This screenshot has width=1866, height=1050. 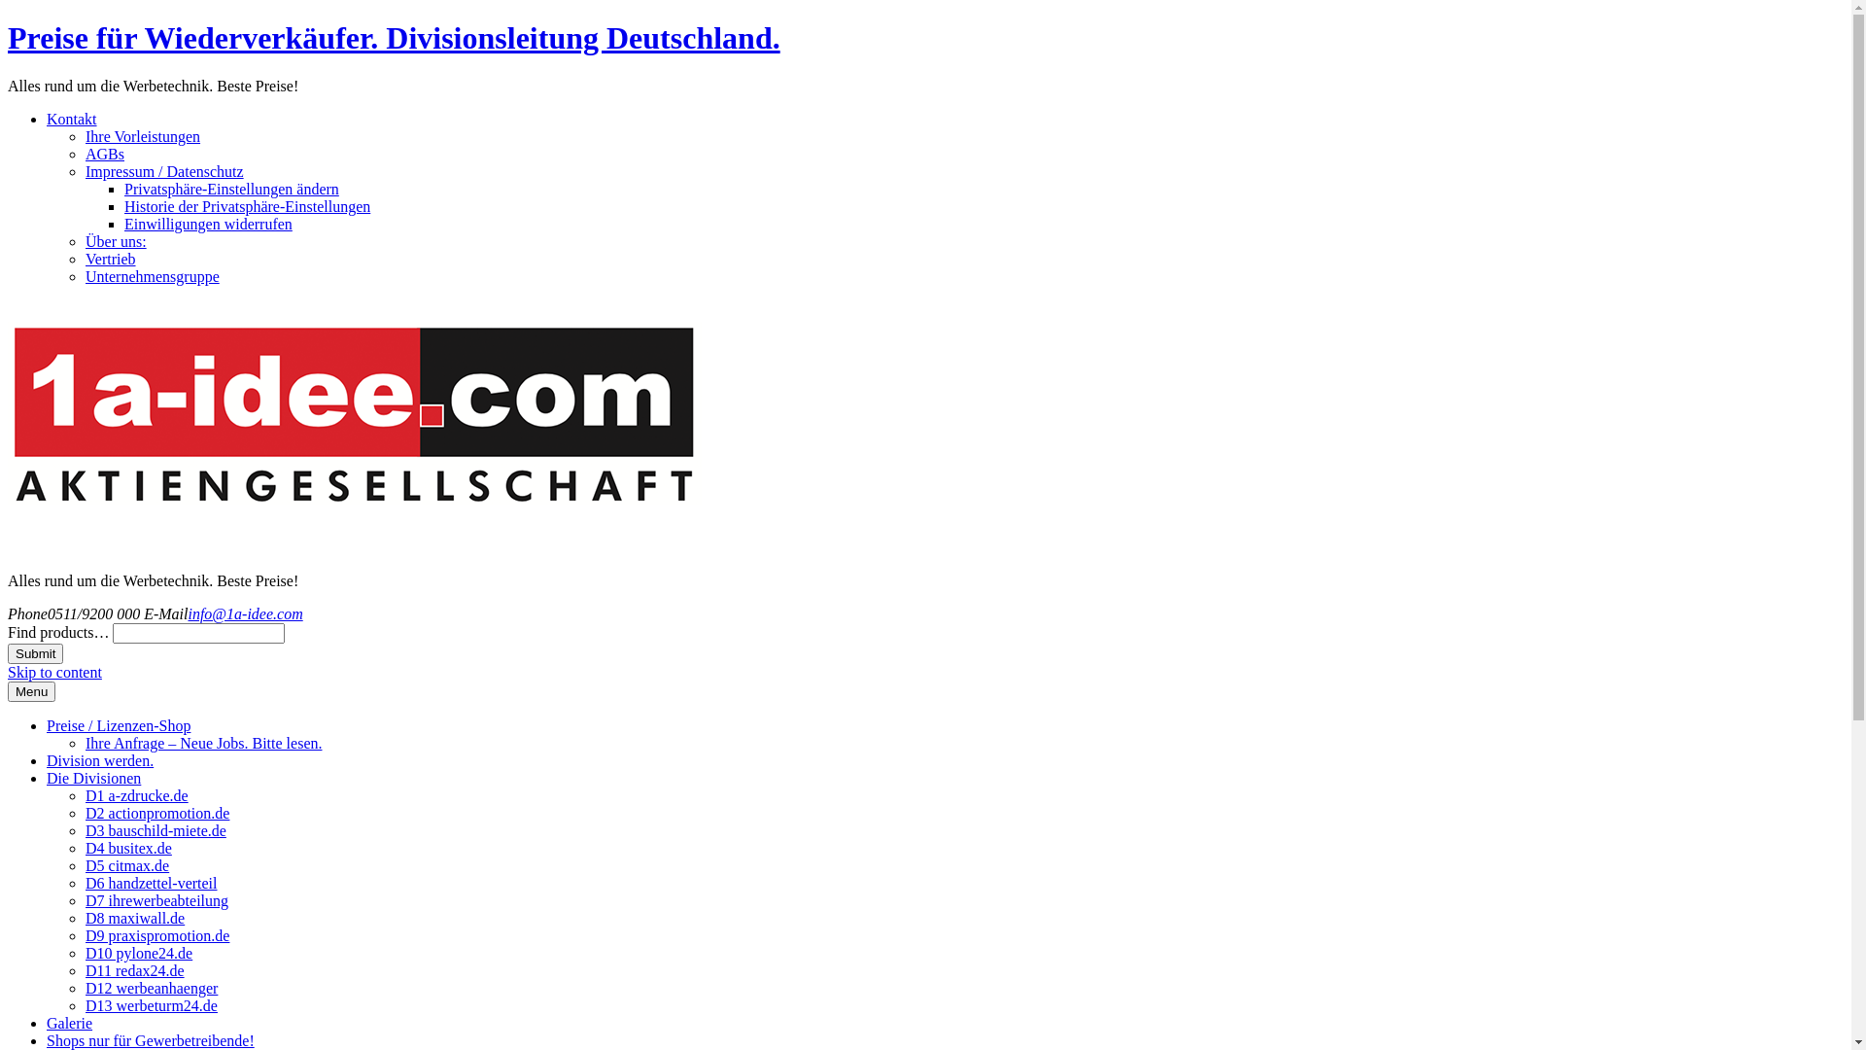 What do you see at coordinates (105, 154) in the screenshot?
I see `AGBs` at bounding box center [105, 154].